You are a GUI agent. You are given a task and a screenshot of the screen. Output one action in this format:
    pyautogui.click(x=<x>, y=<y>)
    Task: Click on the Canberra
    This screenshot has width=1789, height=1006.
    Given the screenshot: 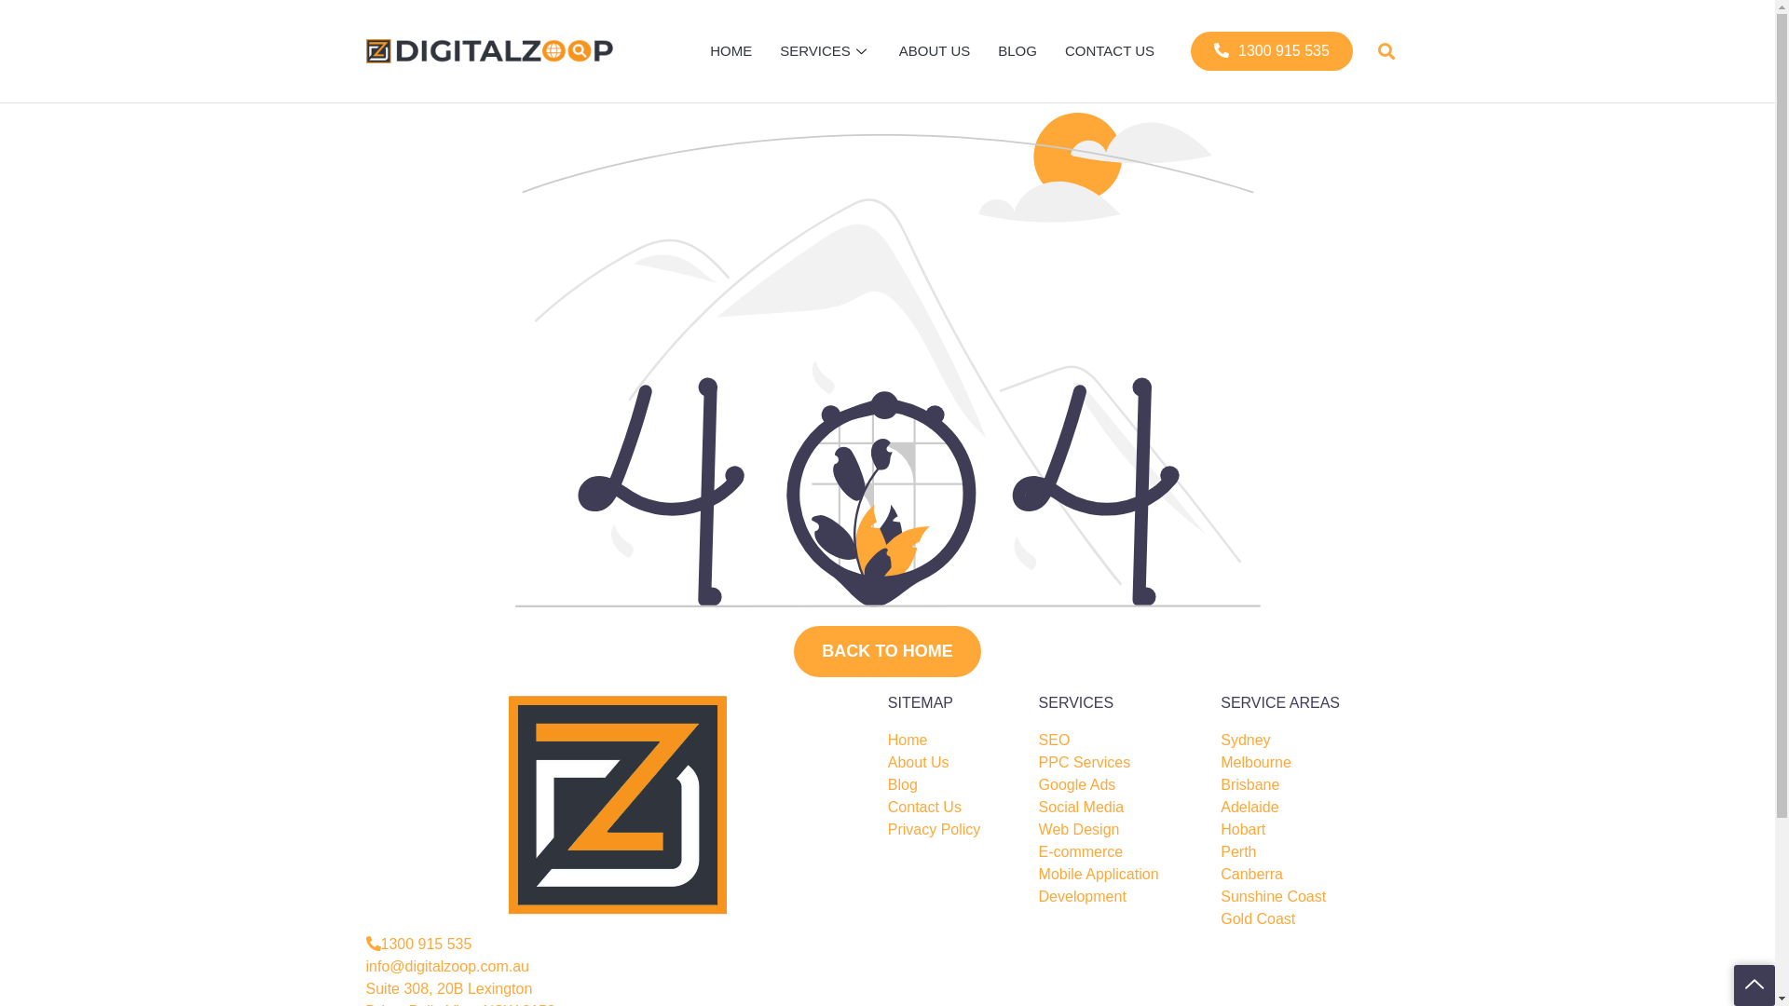 What is the action you would take?
    pyautogui.click(x=1252, y=875)
    